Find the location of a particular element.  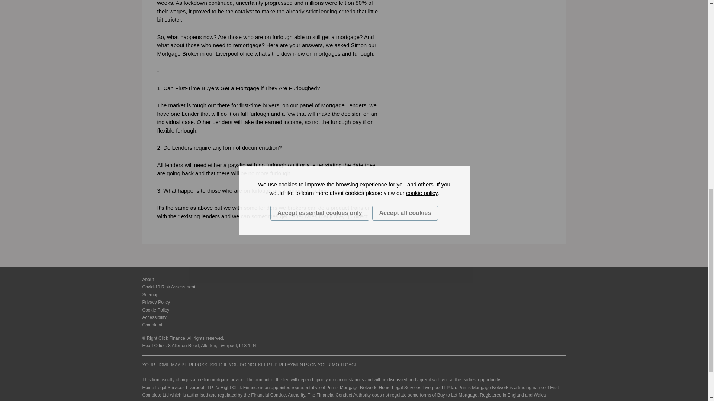

Complaints is located at coordinates (153, 325).